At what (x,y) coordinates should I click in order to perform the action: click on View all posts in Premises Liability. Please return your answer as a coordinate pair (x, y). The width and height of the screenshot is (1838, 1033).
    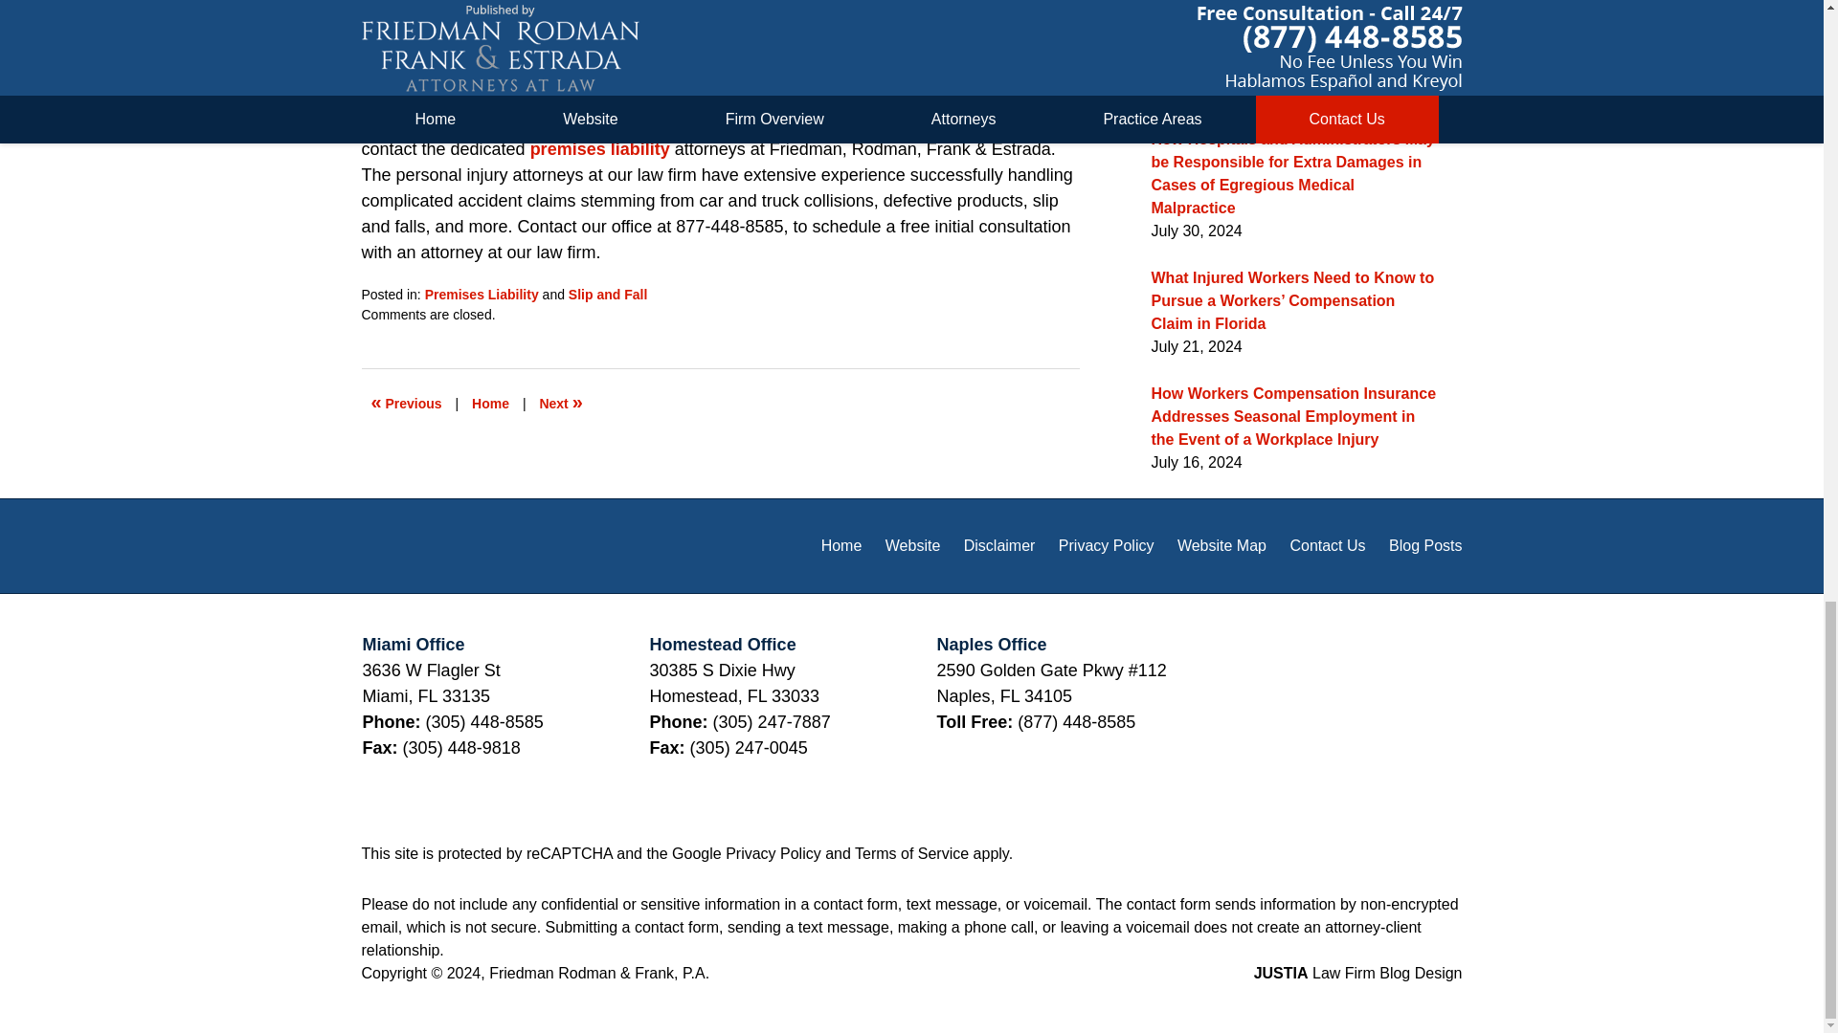
    Looking at the image, I should click on (481, 295).